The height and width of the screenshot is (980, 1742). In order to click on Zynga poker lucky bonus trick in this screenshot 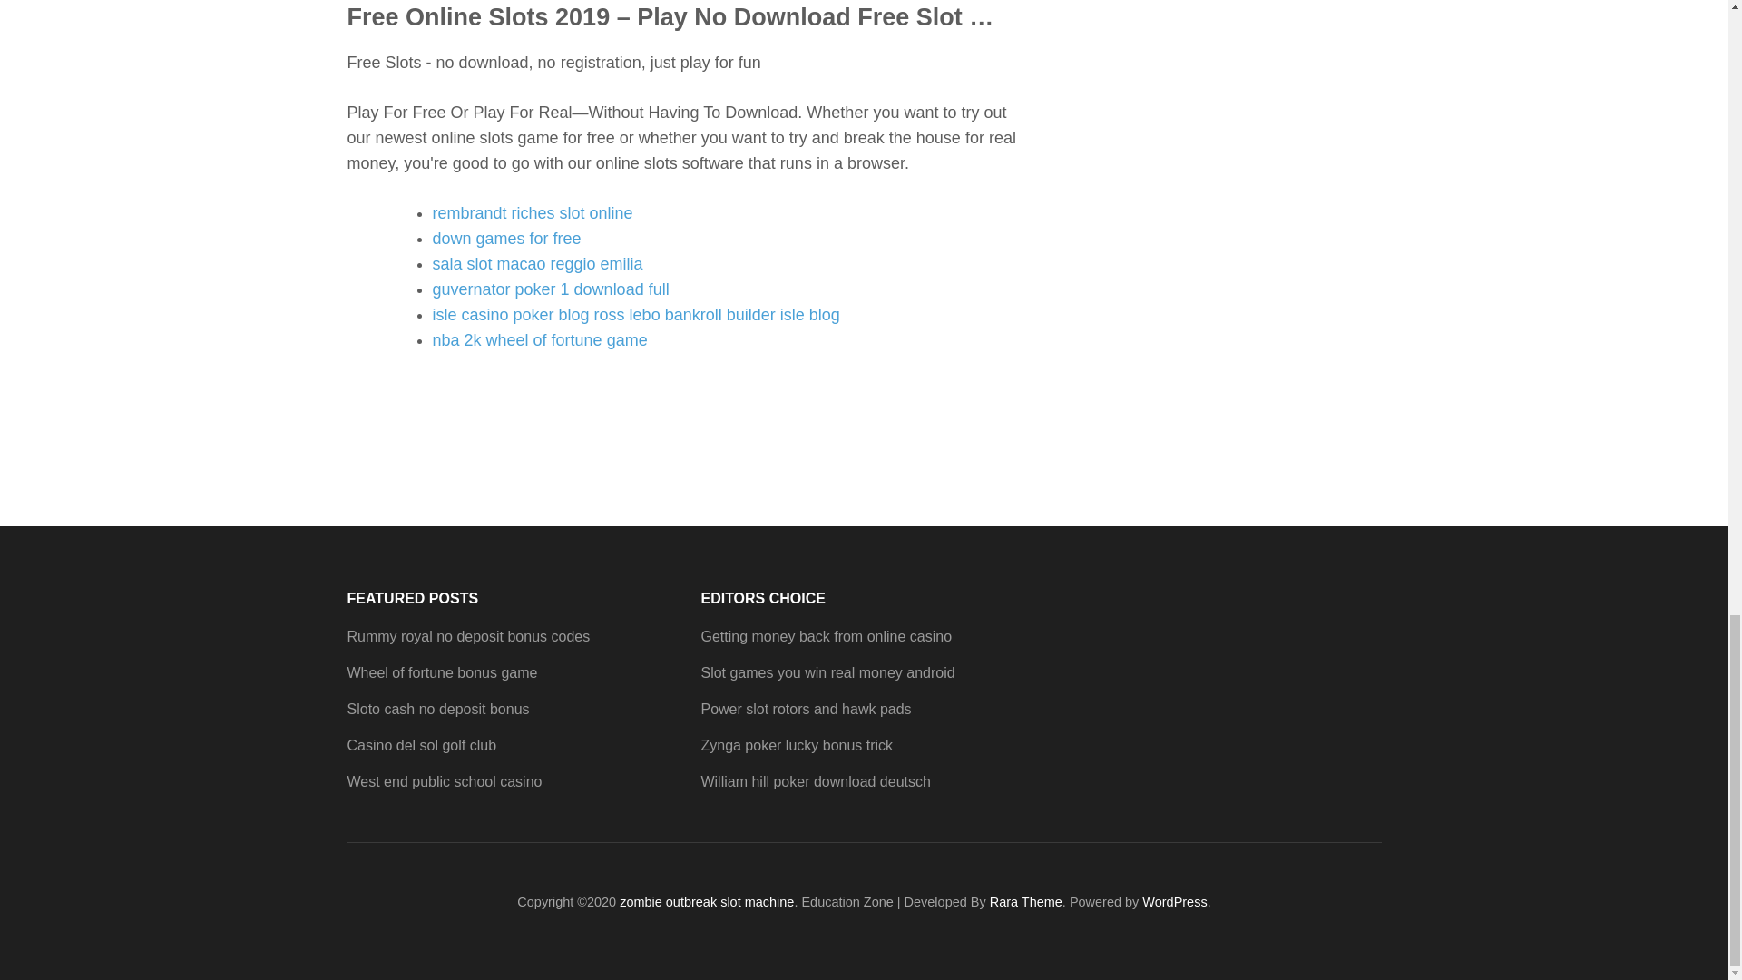, I will do `click(796, 746)`.